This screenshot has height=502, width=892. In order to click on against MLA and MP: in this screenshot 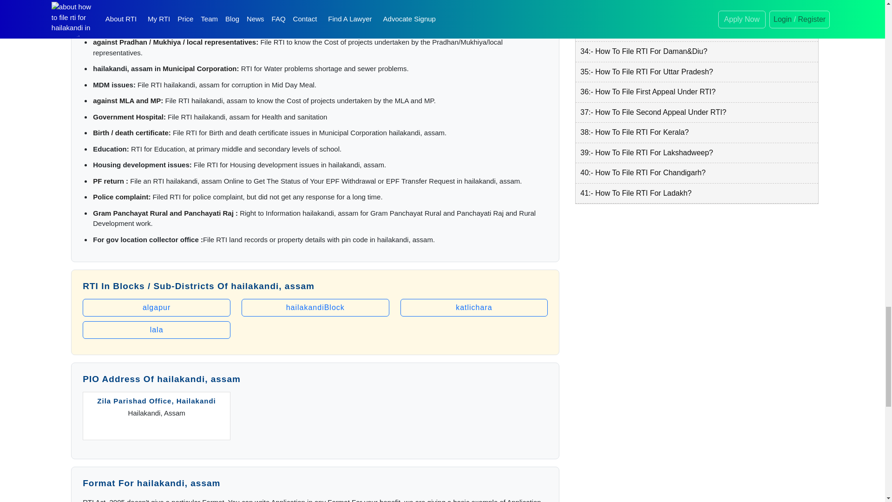, I will do `click(128, 100)`.